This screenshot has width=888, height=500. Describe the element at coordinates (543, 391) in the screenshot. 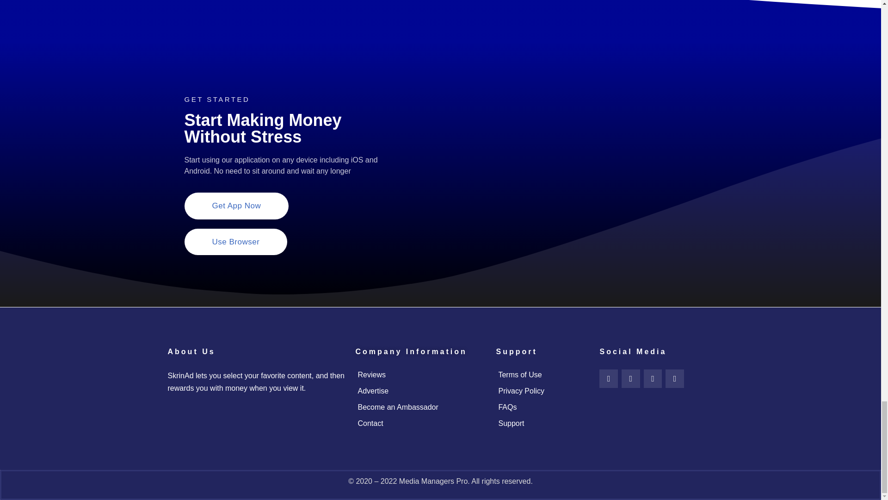

I see `Privacy Policy` at that location.